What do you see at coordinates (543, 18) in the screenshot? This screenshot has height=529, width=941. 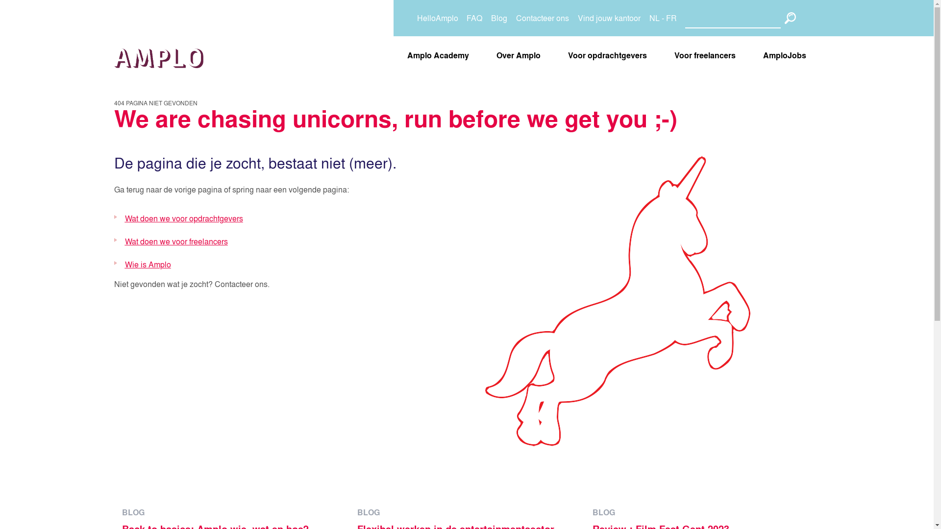 I see `Contacteer ons` at bounding box center [543, 18].